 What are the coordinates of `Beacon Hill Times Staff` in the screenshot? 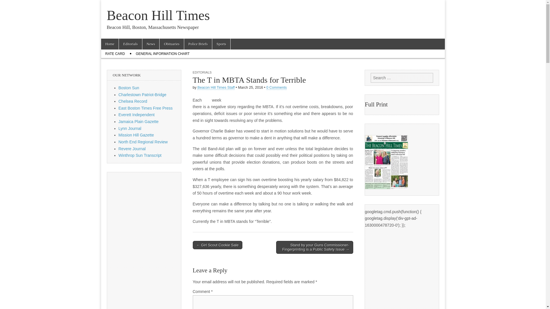 It's located at (216, 88).